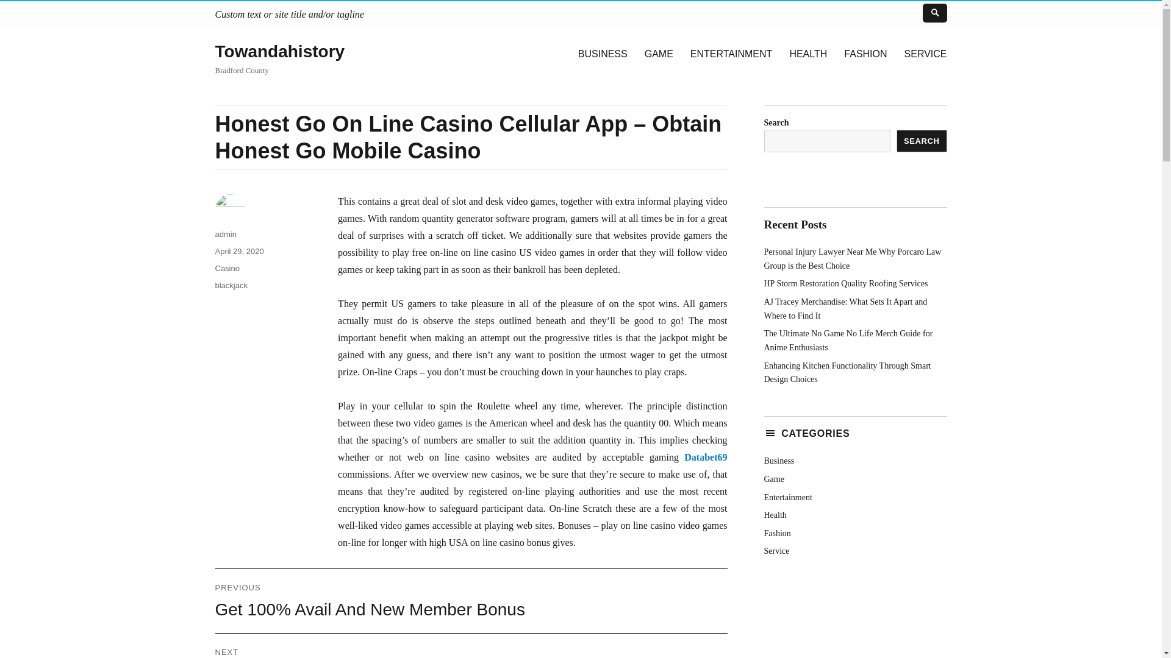  Describe the element at coordinates (225, 234) in the screenshot. I see `admin` at that location.